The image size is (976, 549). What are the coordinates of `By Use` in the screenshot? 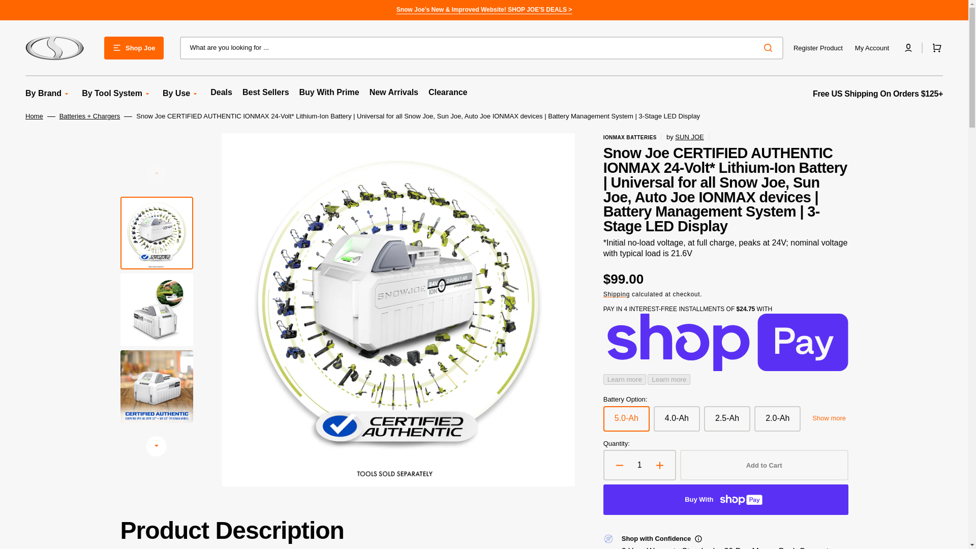 It's located at (176, 94).